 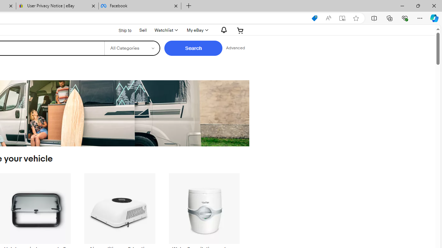 What do you see at coordinates (143, 30) in the screenshot?
I see `Sell` at bounding box center [143, 30].